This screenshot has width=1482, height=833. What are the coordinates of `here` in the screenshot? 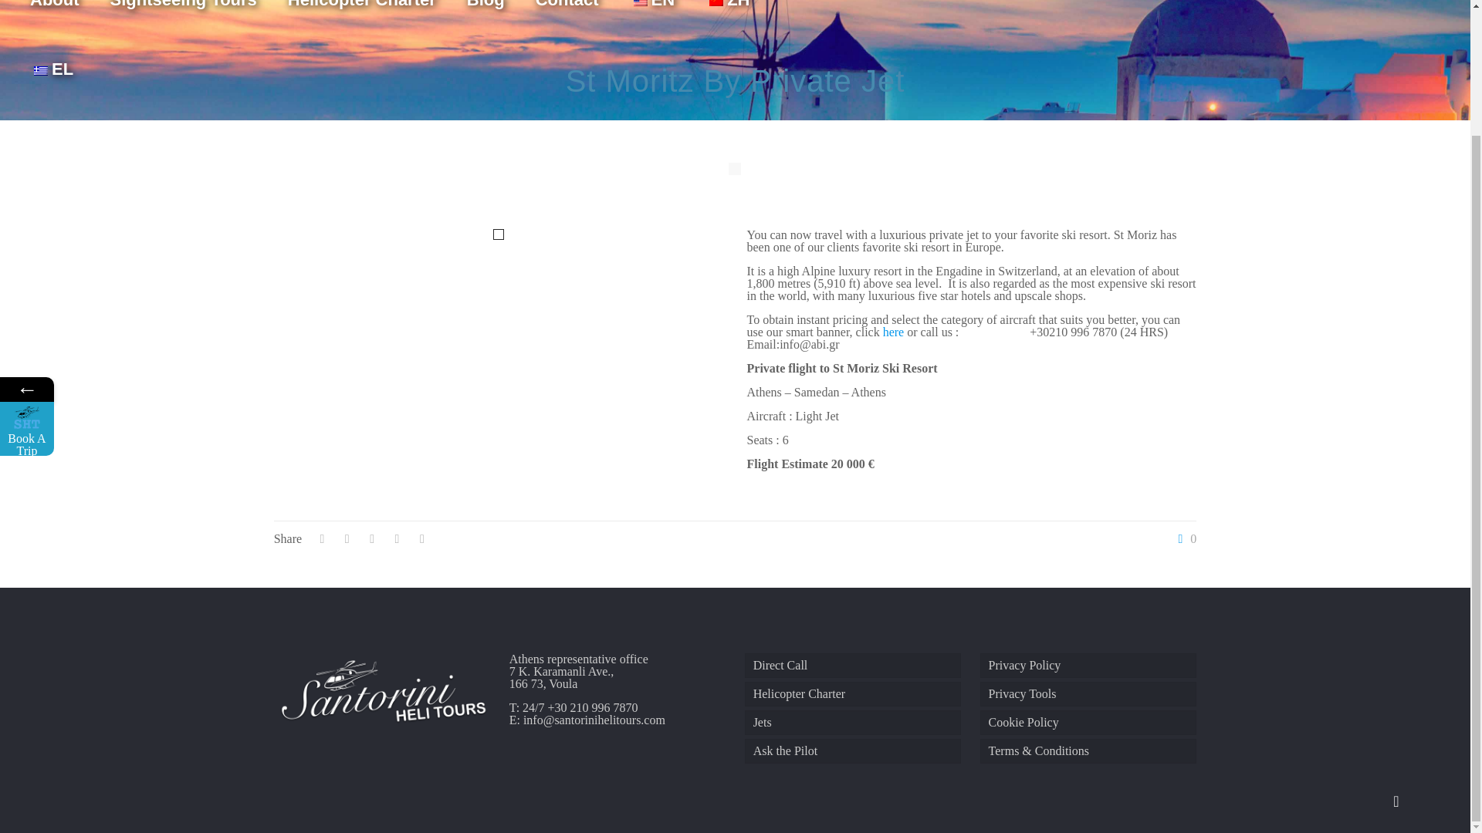 It's located at (894, 332).